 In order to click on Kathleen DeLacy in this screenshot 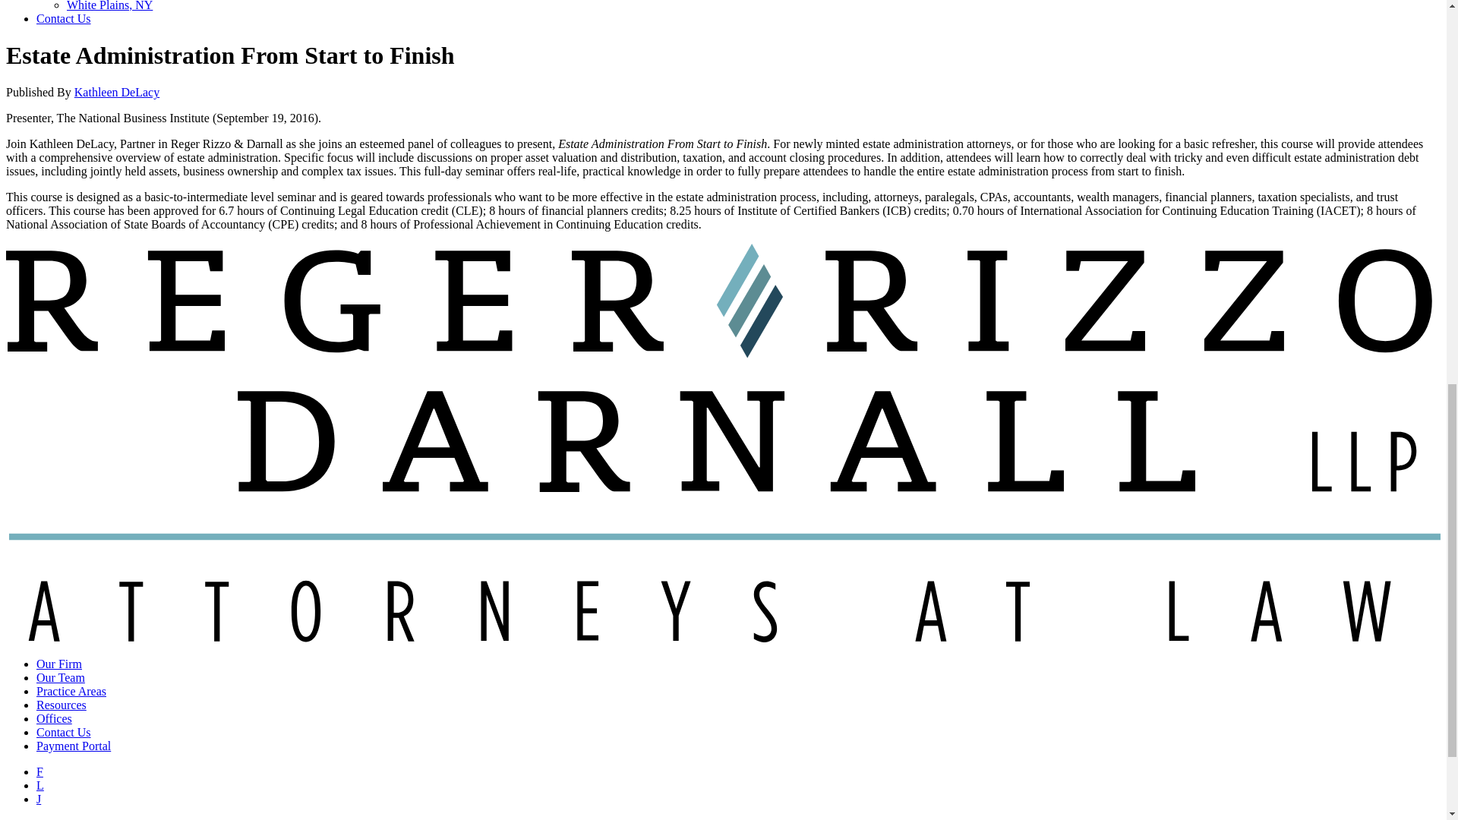, I will do `click(116, 92)`.